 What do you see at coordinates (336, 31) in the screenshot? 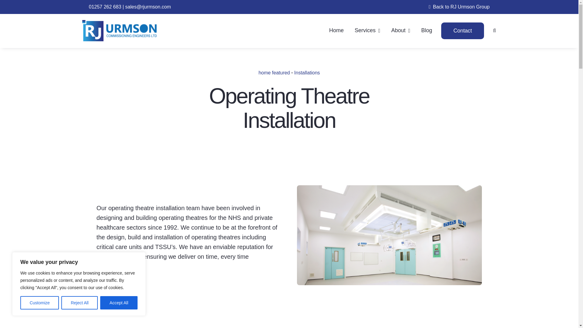
I see `Home` at bounding box center [336, 31].